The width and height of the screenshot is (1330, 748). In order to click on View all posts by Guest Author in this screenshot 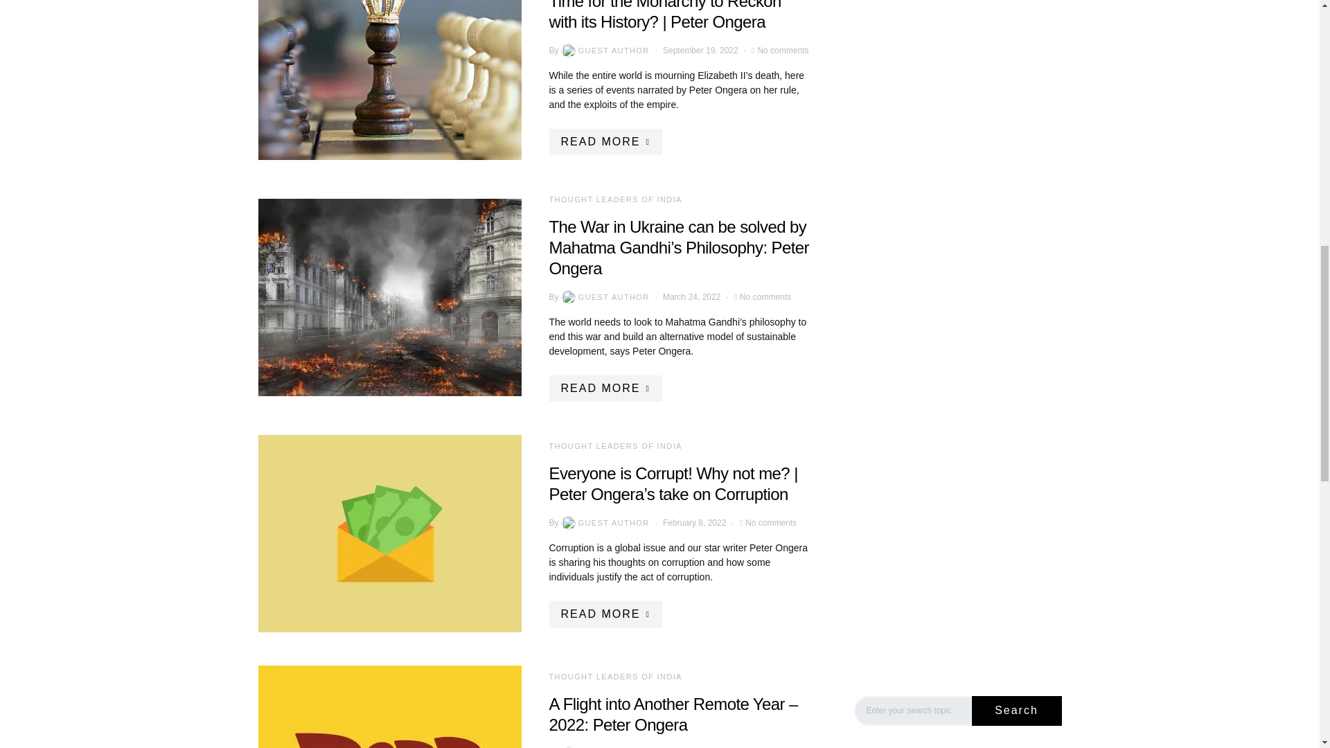, I will do `click(604, 50)`.